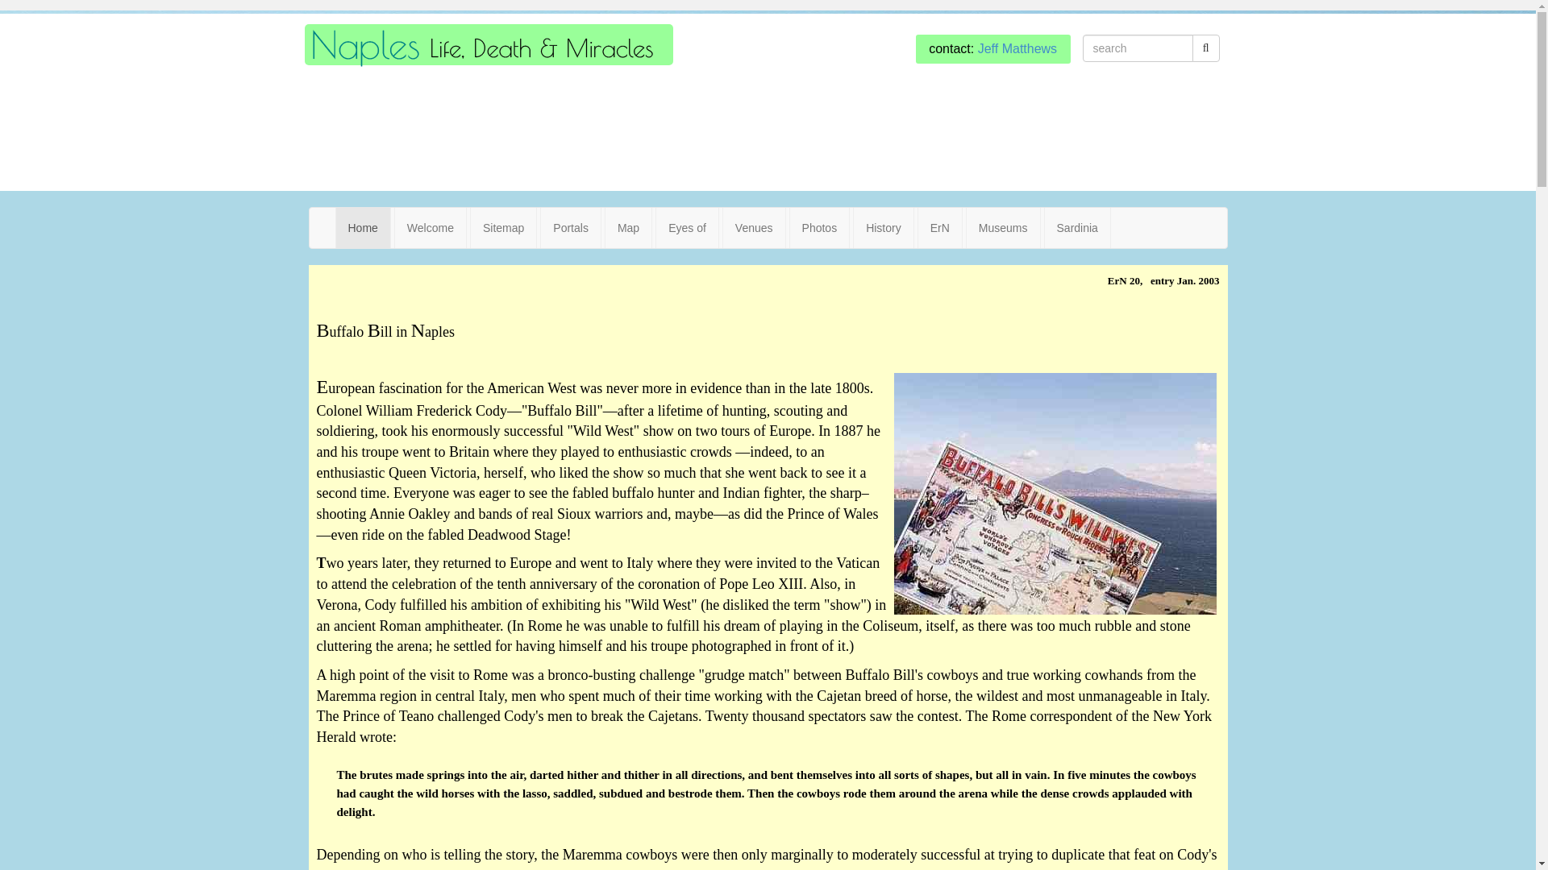 Image resolution: width=1548 pixels, height=870 pixels. Describe the element at coordinates (1077, 227) in the screenshot. I see `Sardinia` at that location.